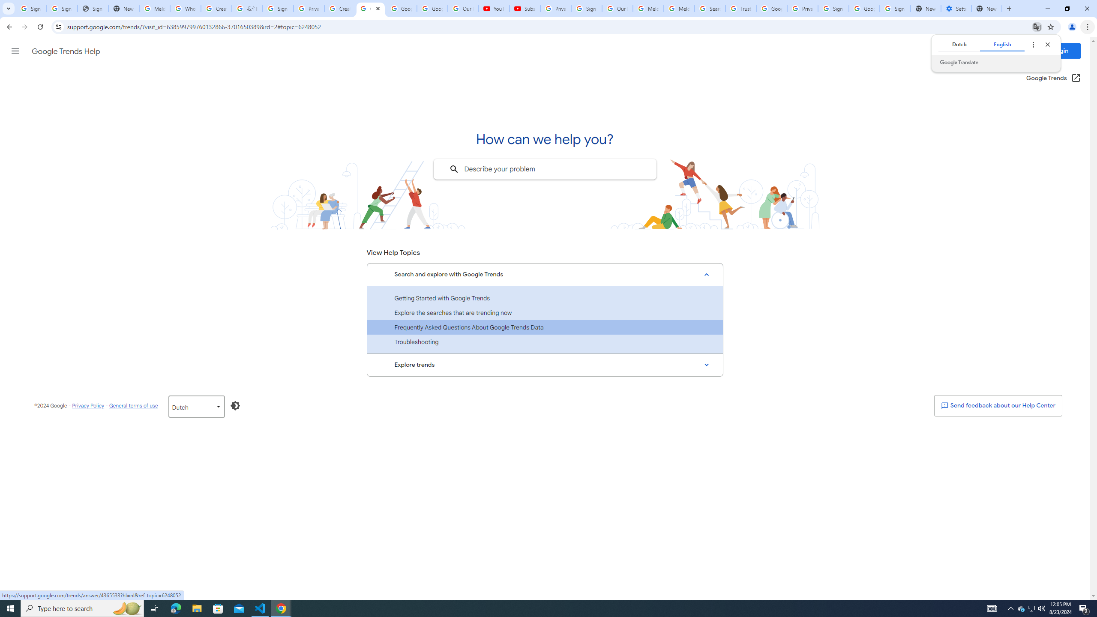 This screenshot has height=617, width=1097. What do you see at coordinates (186, 9) in the screenshot?
I see `Who is my administrator? - Google Account Help` at bounding box center [186, 9].